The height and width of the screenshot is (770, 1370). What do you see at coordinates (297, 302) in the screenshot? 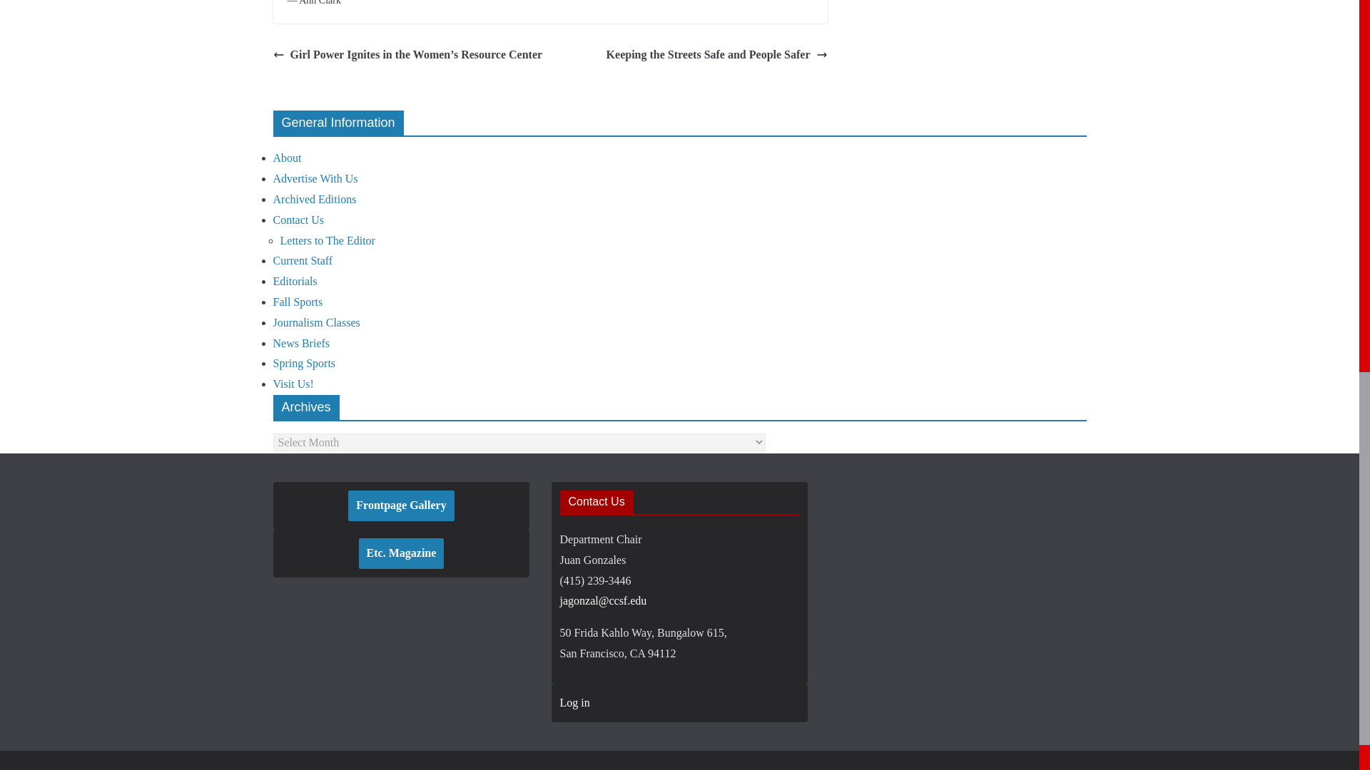
I see `Fall Sports` at bounding box center [297, 302].